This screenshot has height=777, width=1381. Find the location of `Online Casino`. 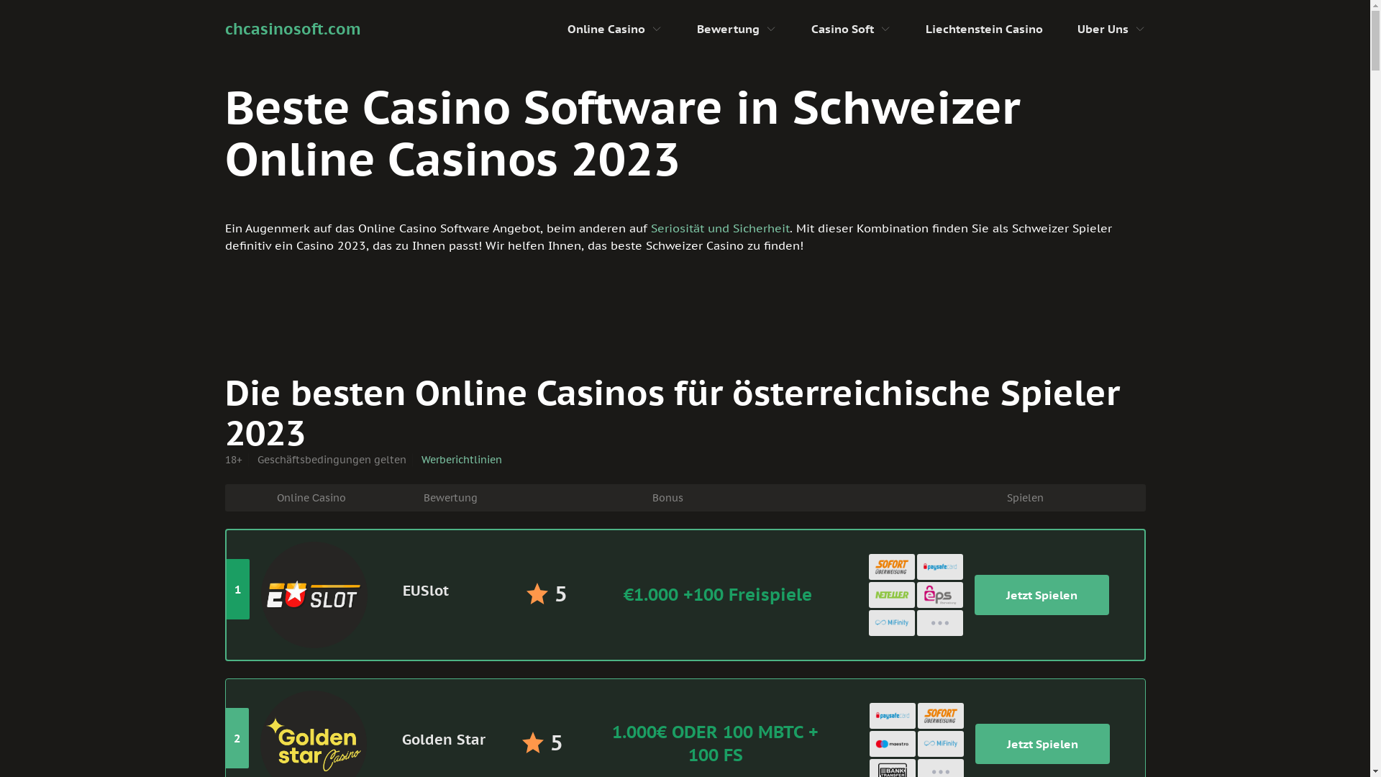

Online Casino is located at coordinates (606, 29).